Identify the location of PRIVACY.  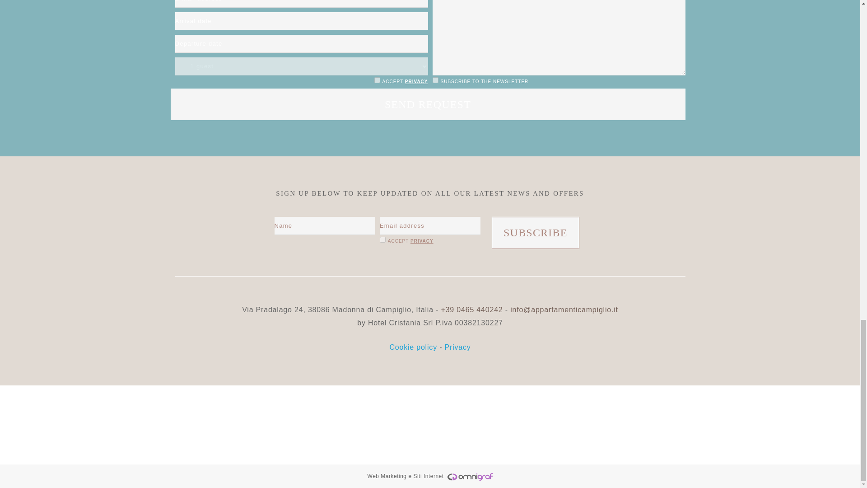
(416, 81).